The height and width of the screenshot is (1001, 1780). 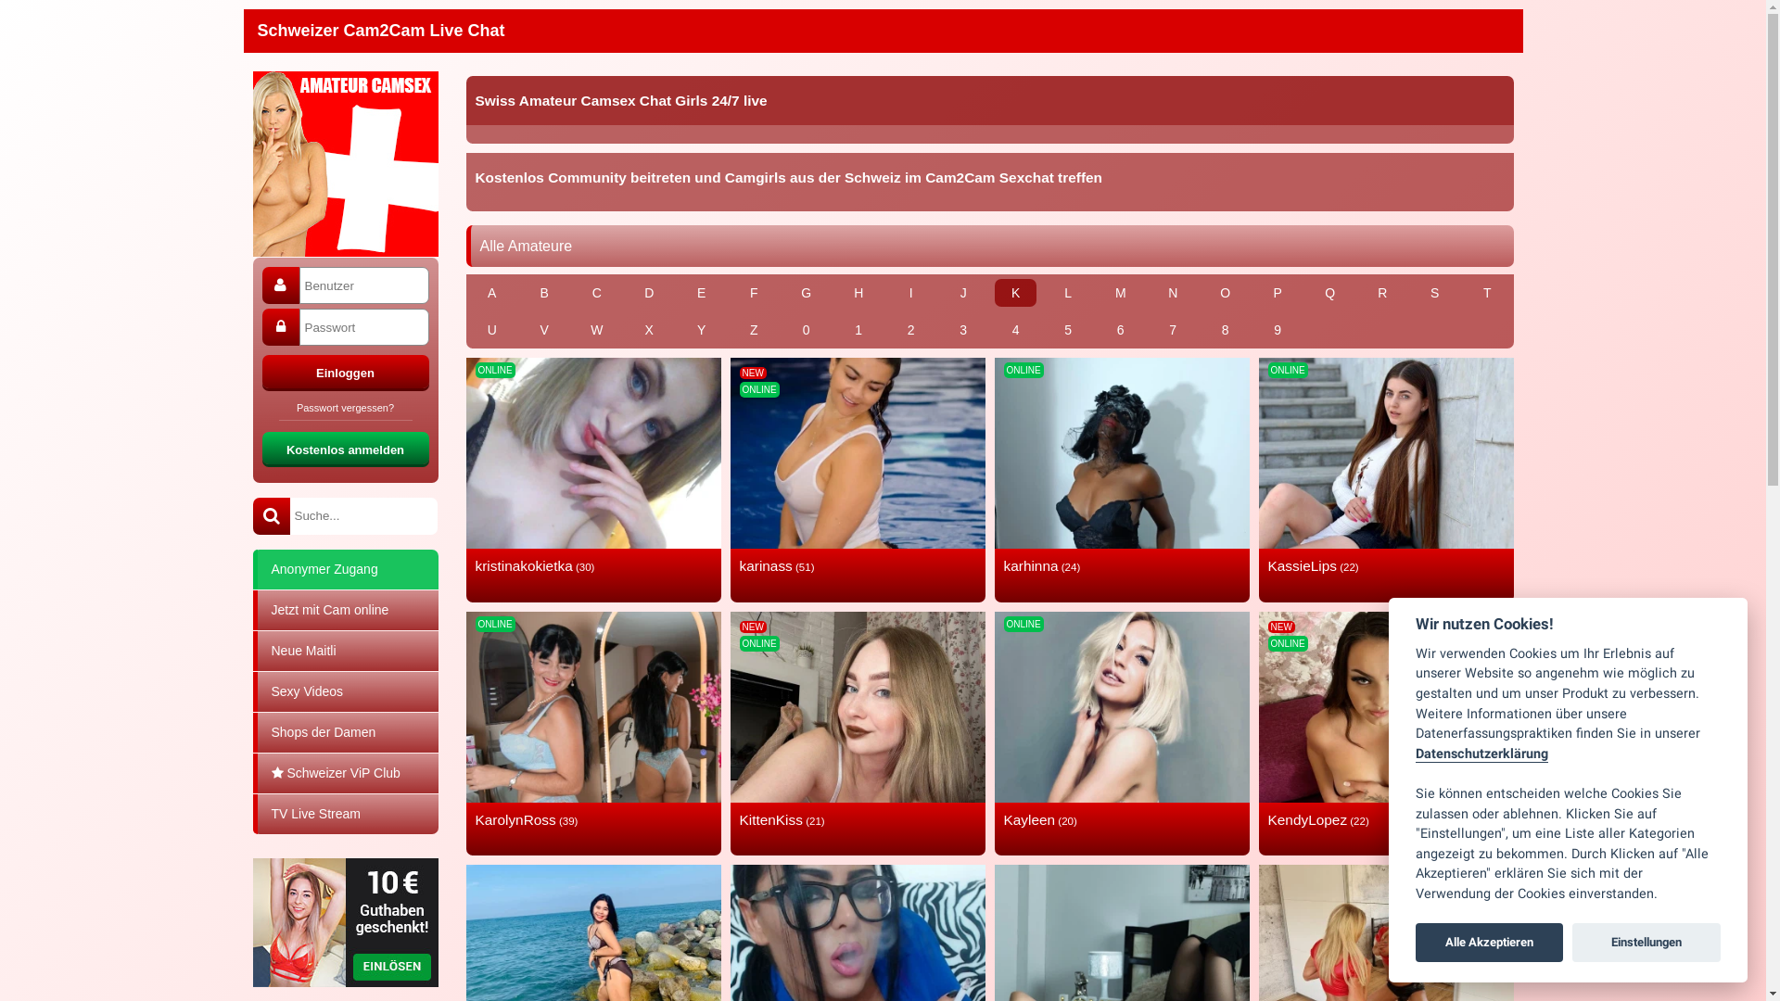 I want to click on 7, so click(x=1174, y=330).